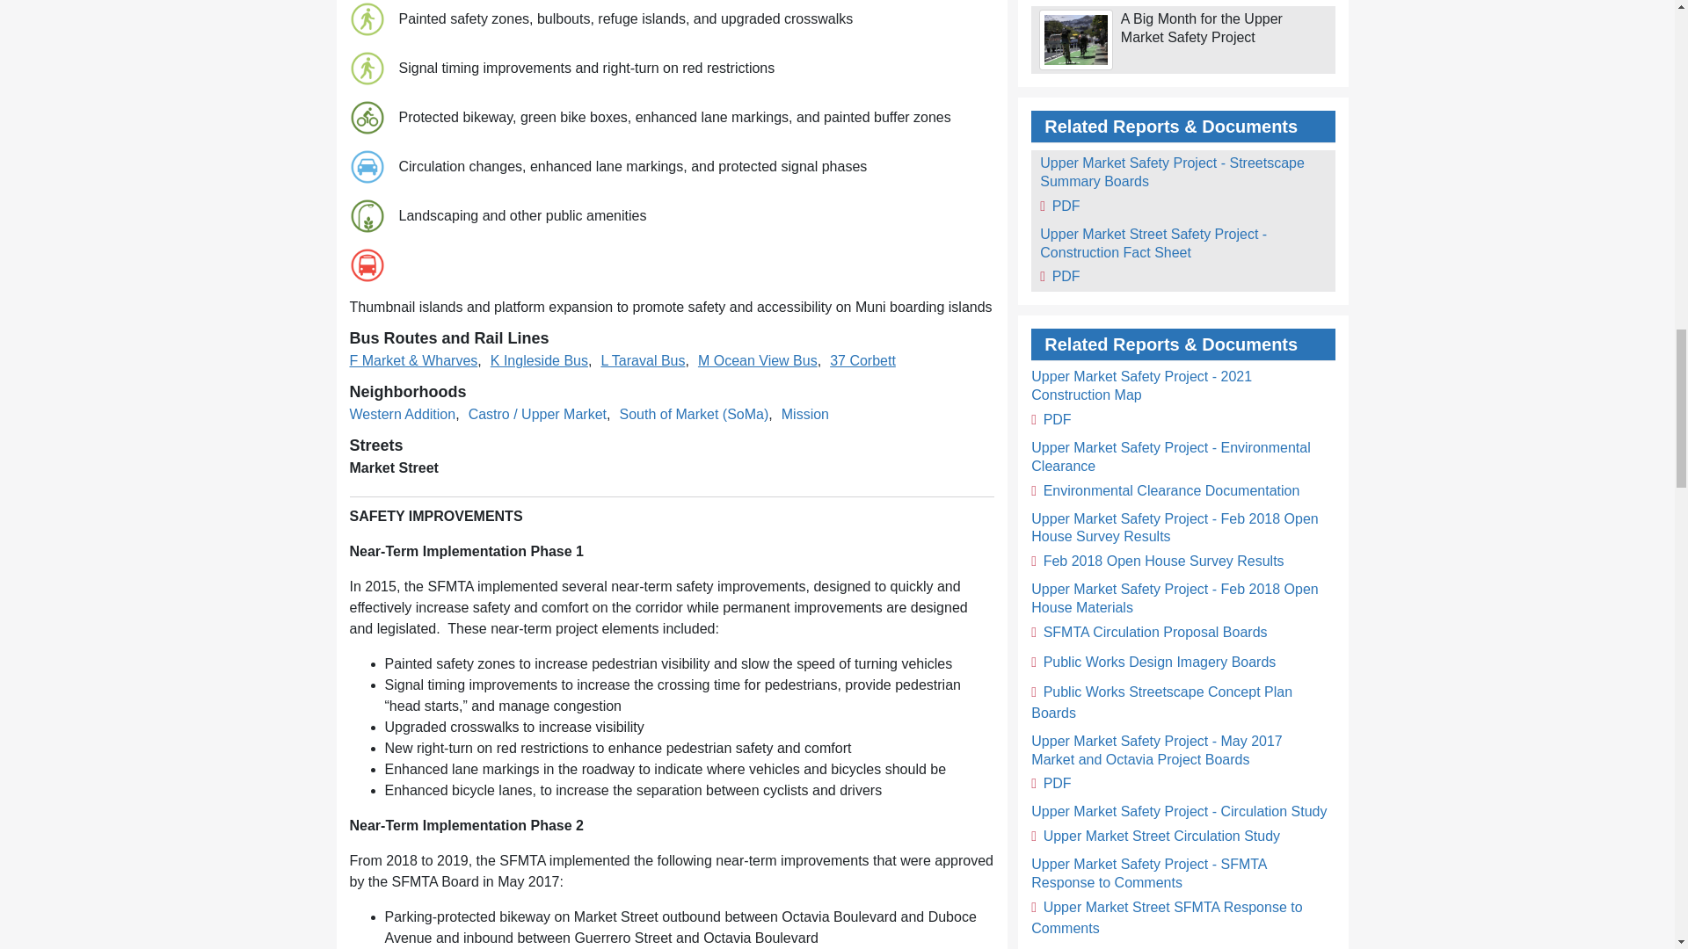  Describe the element at coordinates (863, 360) in the screenshot. I see `37 Corbett` at that location.